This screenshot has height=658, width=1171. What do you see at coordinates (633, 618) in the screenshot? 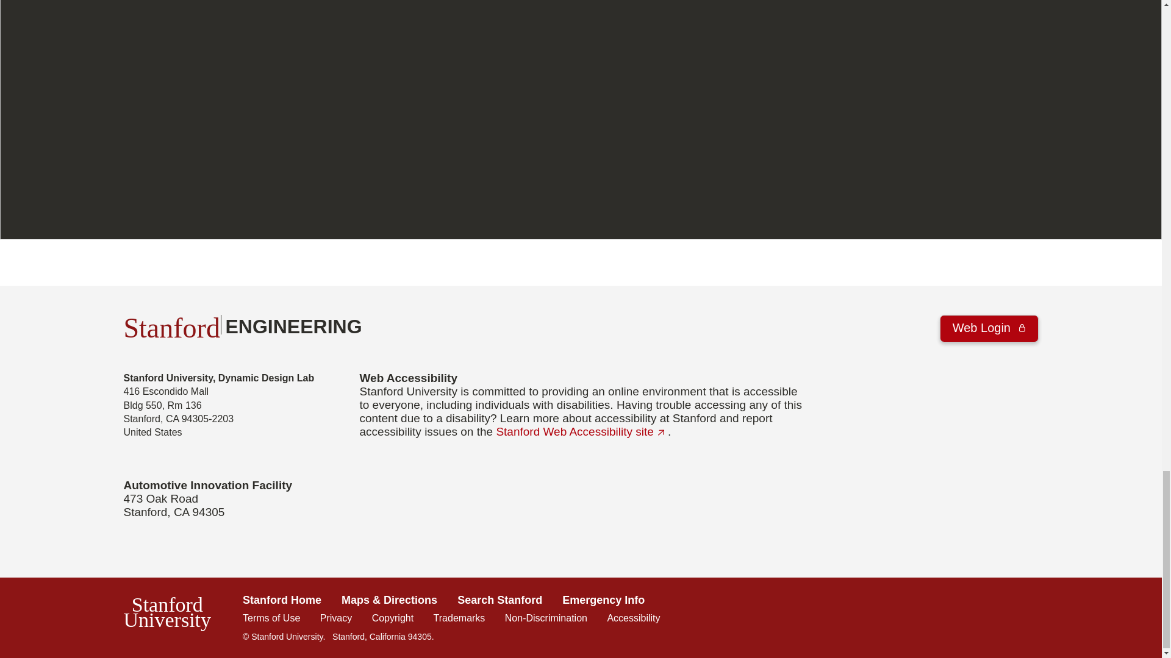
I see `Stanford Web Accessibility site` at bounding box center [633, 618].